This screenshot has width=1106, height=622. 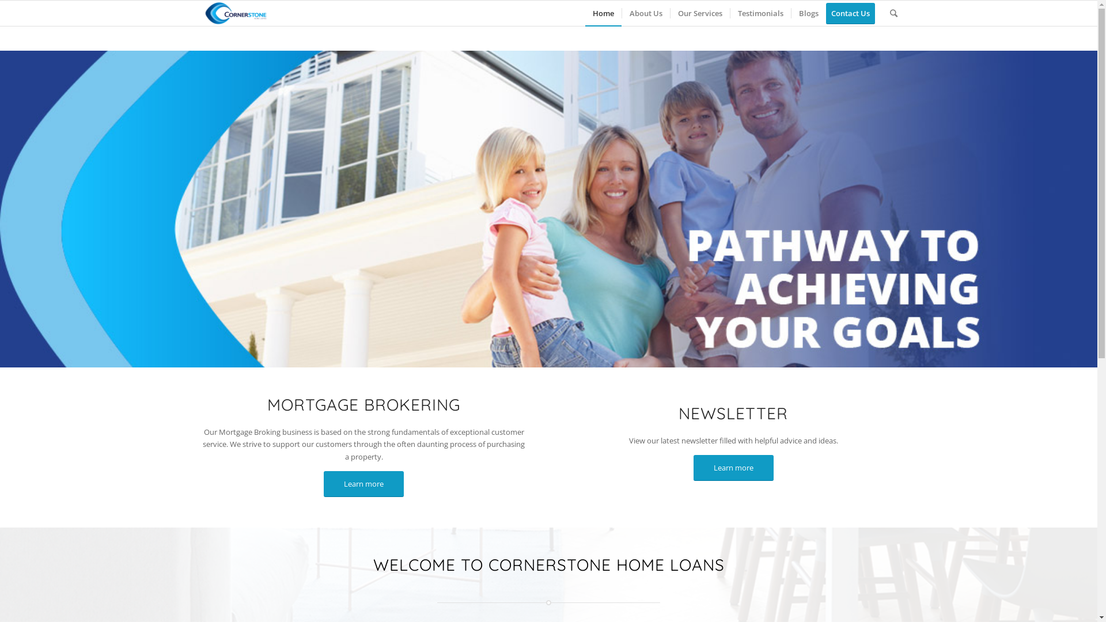 I want to click on Our Services, so click(x=699, y=13).